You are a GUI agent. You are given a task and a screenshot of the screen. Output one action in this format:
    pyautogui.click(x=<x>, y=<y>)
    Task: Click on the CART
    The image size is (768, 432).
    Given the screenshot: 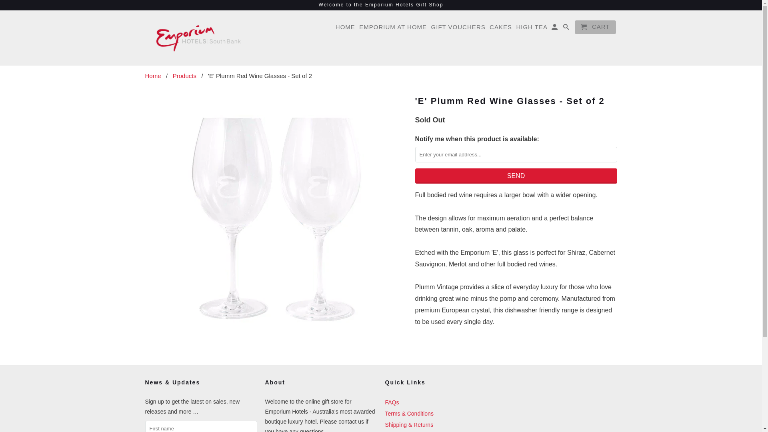 What is the action you would take?
    pyautogui.click(x=595, y=27)
    